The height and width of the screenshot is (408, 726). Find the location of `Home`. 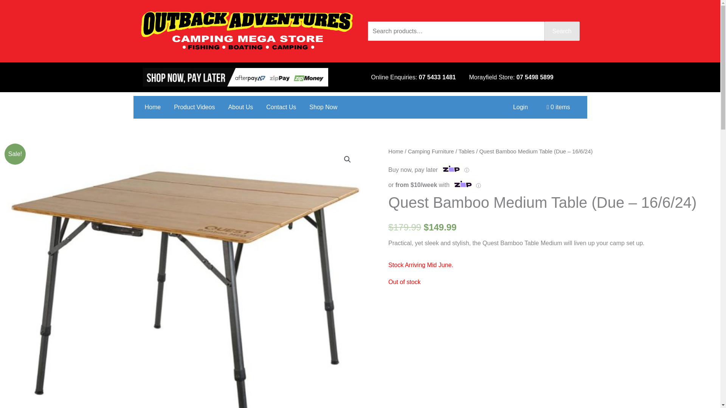

Home is located at coordinates (153, 107).